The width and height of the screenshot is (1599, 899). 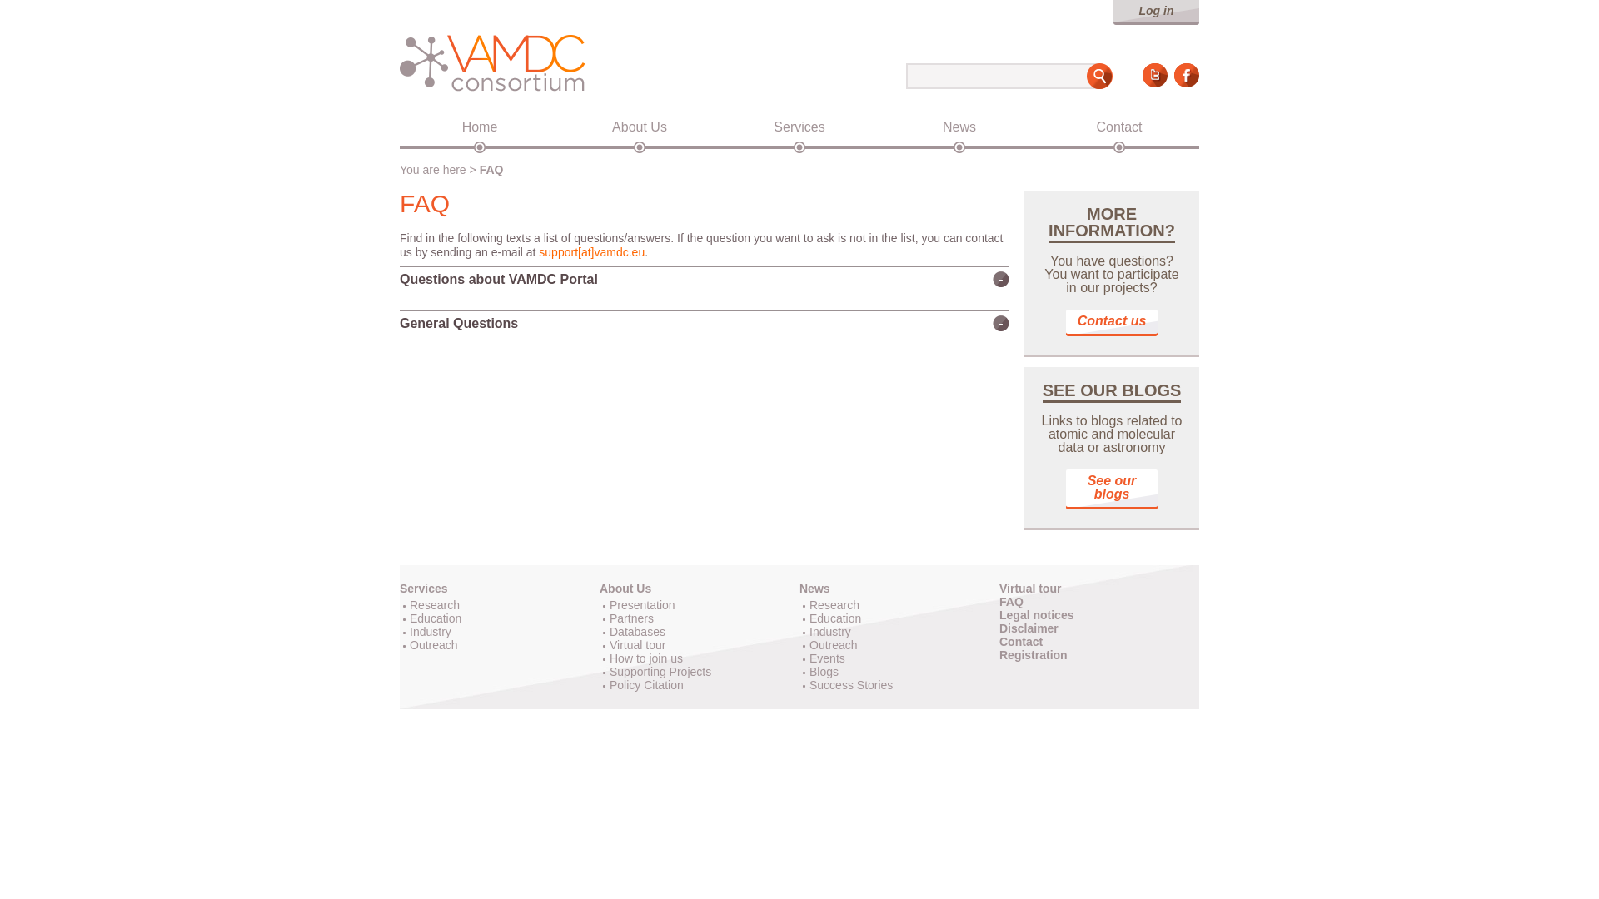 I want to click on Services, so click(x=423, y=588).